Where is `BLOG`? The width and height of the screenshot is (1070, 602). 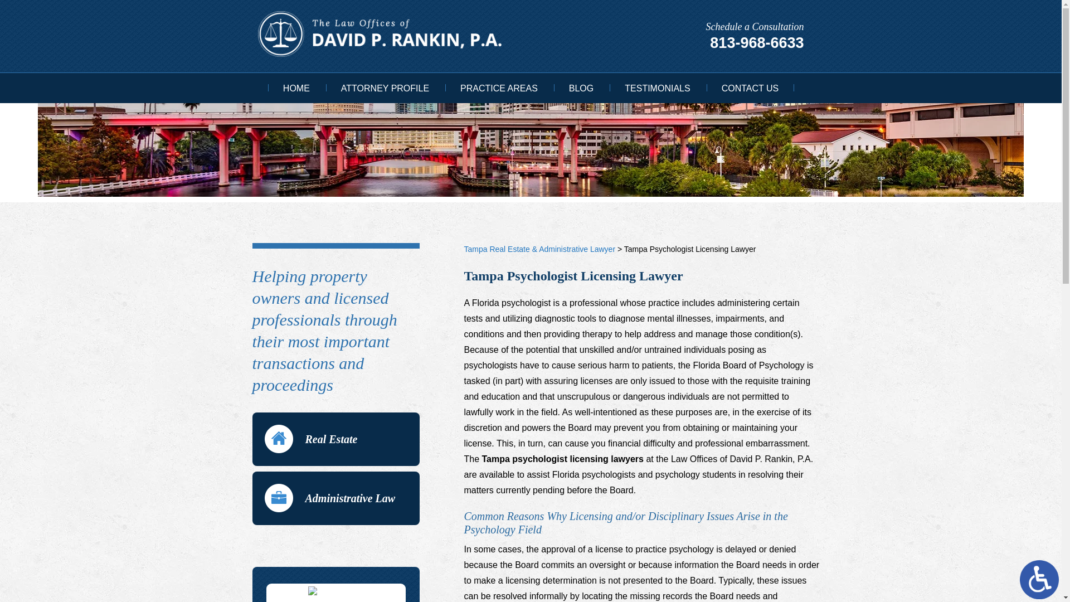 BLOG is located at coordinates (581, 89).